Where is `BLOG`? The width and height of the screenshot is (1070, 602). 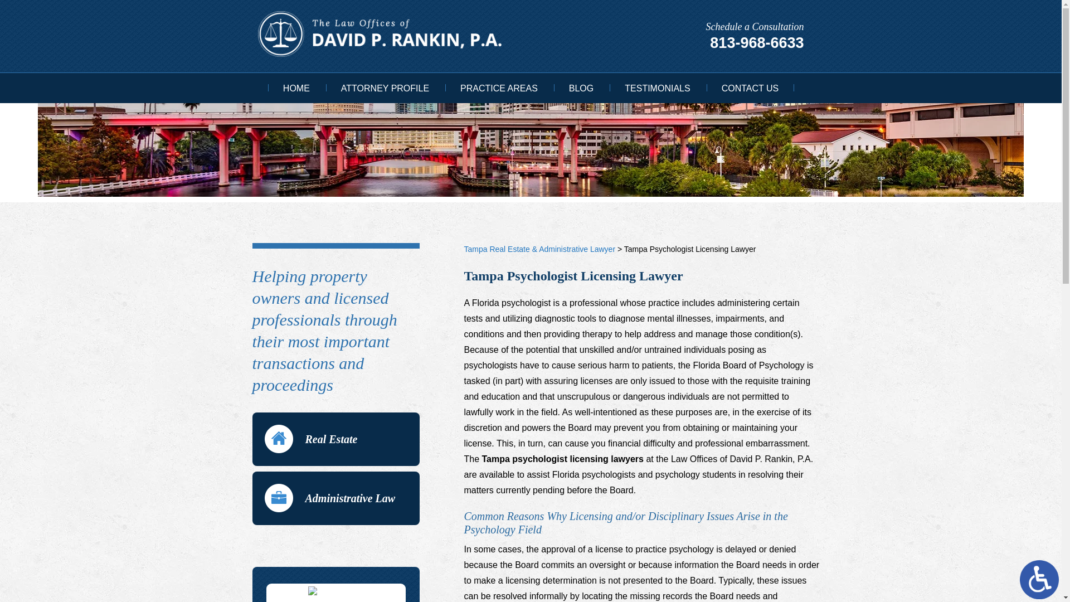 BLOG is located at coordinates (581, 89).